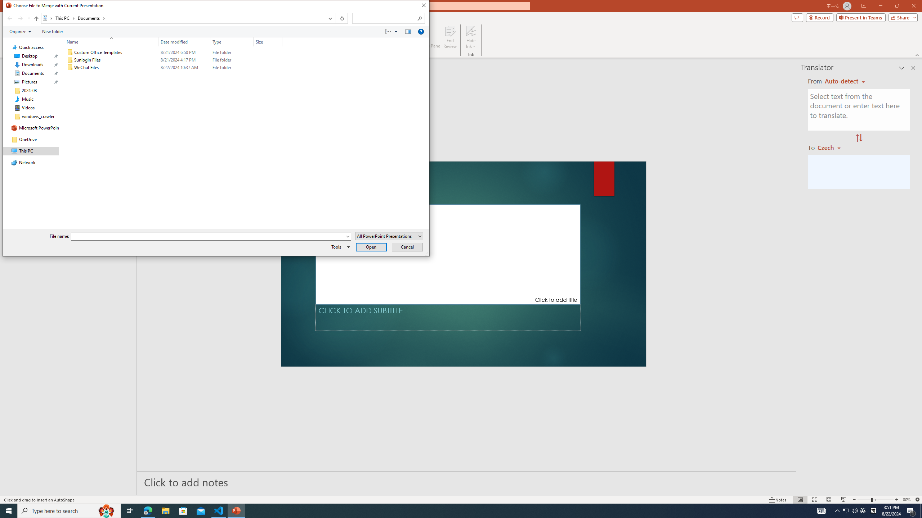  What do you see at coordinates (907, 500) in the screenshot?
I see `Zoom 80%` at bounding box center [907, 500].